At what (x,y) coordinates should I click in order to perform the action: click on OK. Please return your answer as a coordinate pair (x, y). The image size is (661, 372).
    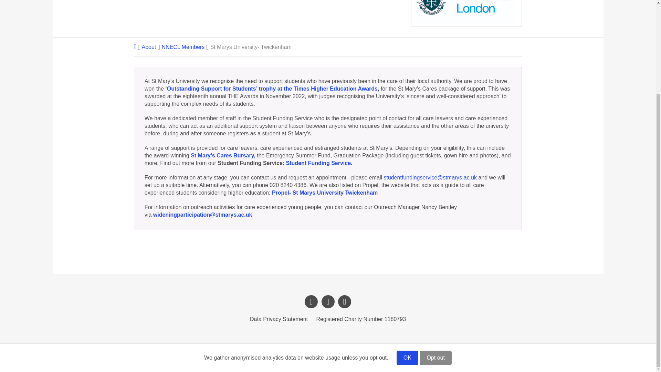
    Looking at the image, I should click on (408, 236).